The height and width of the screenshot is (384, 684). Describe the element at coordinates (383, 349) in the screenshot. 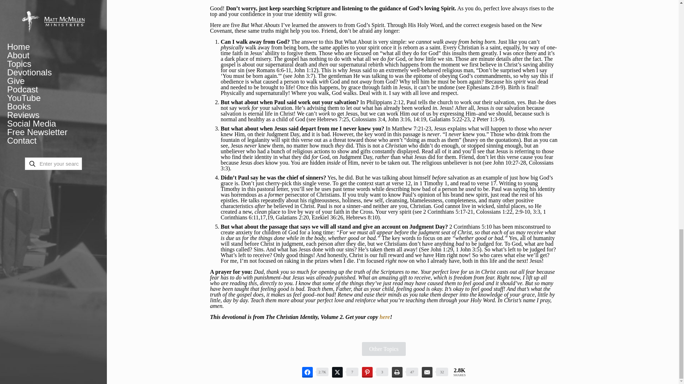

I see `Other Topics` at that location.